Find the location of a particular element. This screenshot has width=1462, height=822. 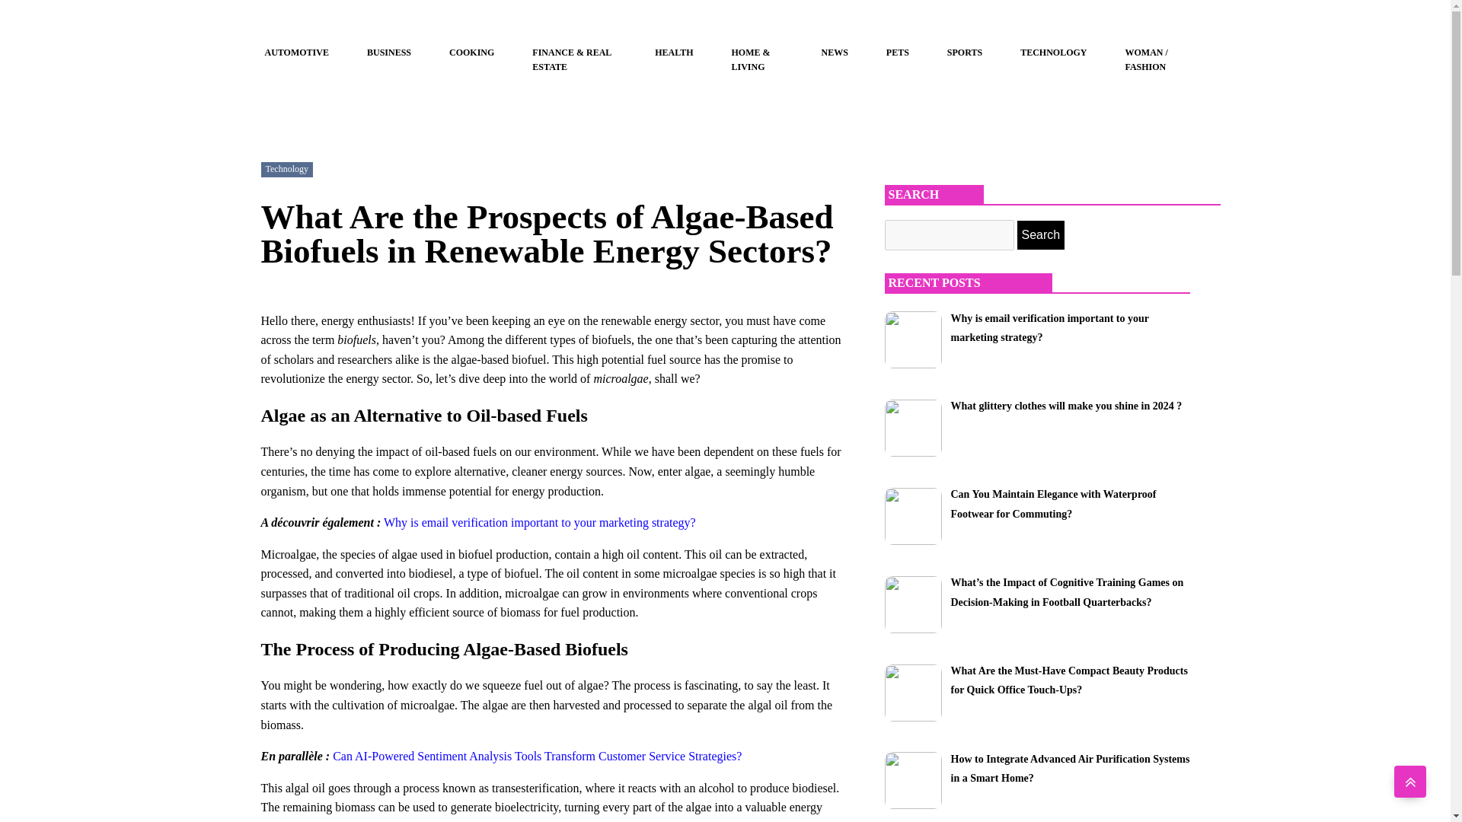

AUTOMOTIVE is located at coordinates (296, 53).